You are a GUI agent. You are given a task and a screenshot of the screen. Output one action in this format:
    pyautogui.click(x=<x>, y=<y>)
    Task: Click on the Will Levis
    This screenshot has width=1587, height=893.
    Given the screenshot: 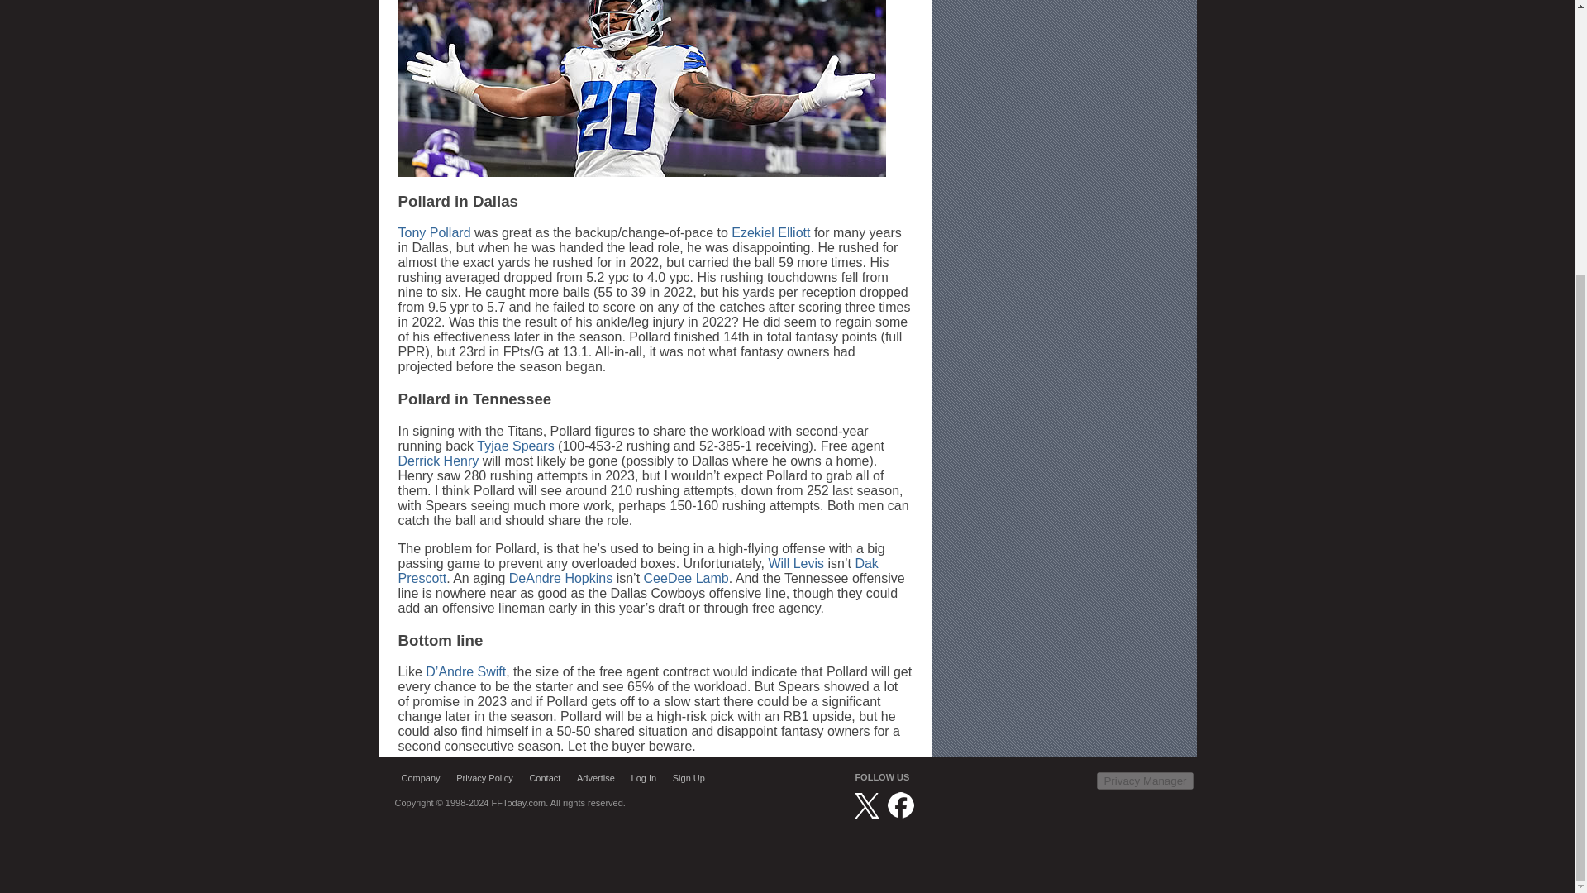 What is the action you would take?
    pyautogui.click(x=795, y=563)
    